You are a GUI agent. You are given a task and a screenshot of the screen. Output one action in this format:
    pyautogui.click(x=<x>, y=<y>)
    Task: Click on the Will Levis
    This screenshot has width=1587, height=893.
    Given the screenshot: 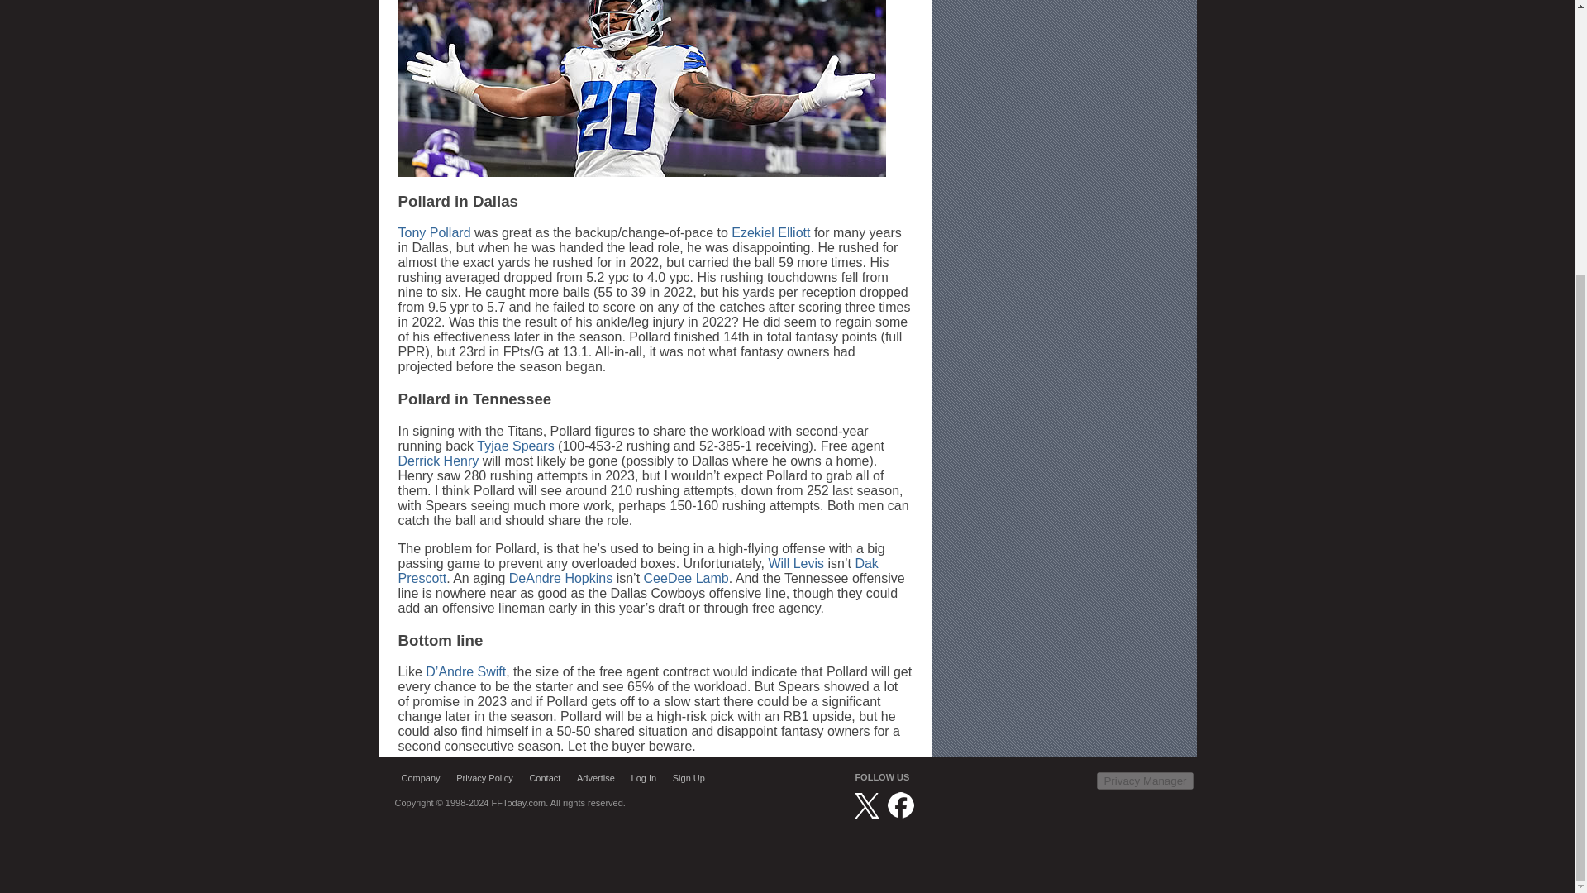 What is the action you would take?
    pyautogui.click(x=795, y=563)
    